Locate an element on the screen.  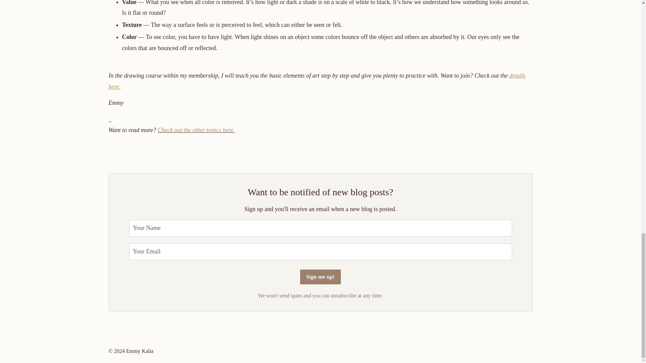
Check out the other topics here. is located at coordinates (196, 130).